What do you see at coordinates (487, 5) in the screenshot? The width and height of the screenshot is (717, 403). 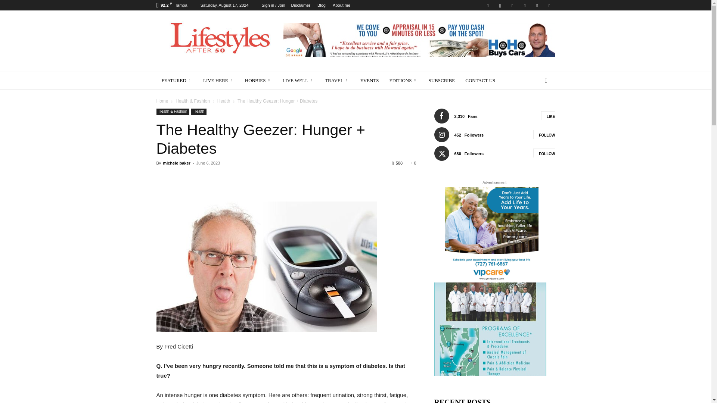 I see `Facebook` at bounding box center [487, 5].